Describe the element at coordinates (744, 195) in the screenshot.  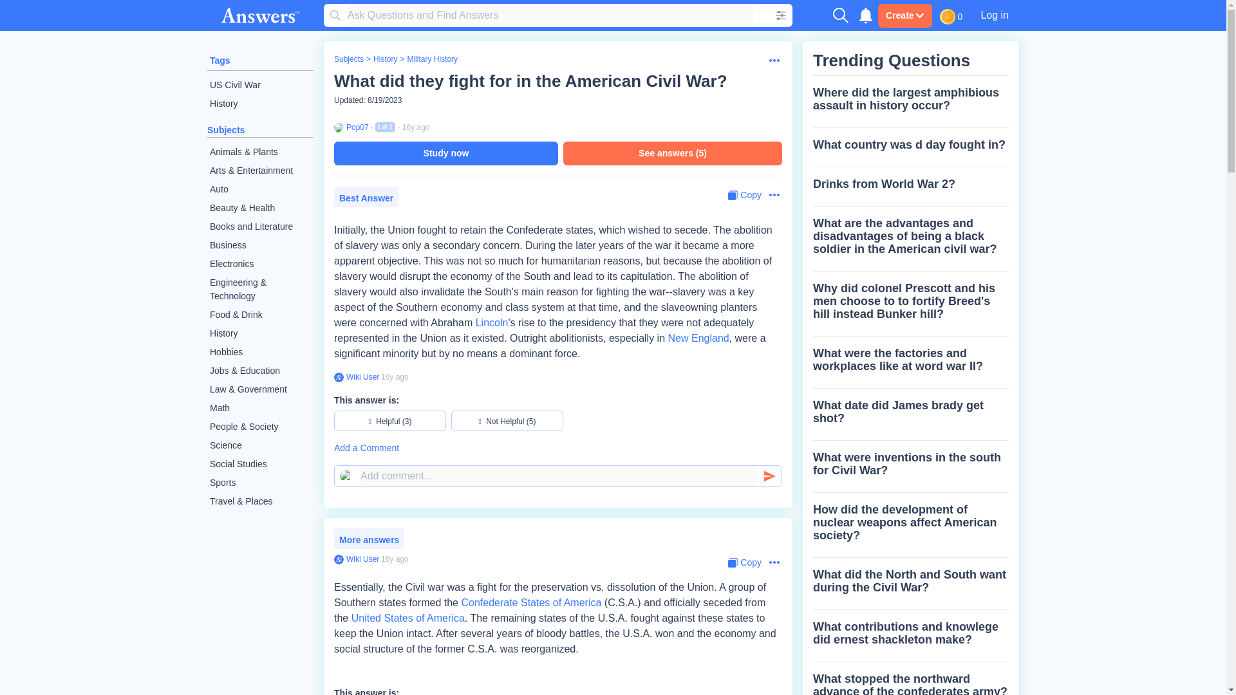
I see `Copy` at that location.